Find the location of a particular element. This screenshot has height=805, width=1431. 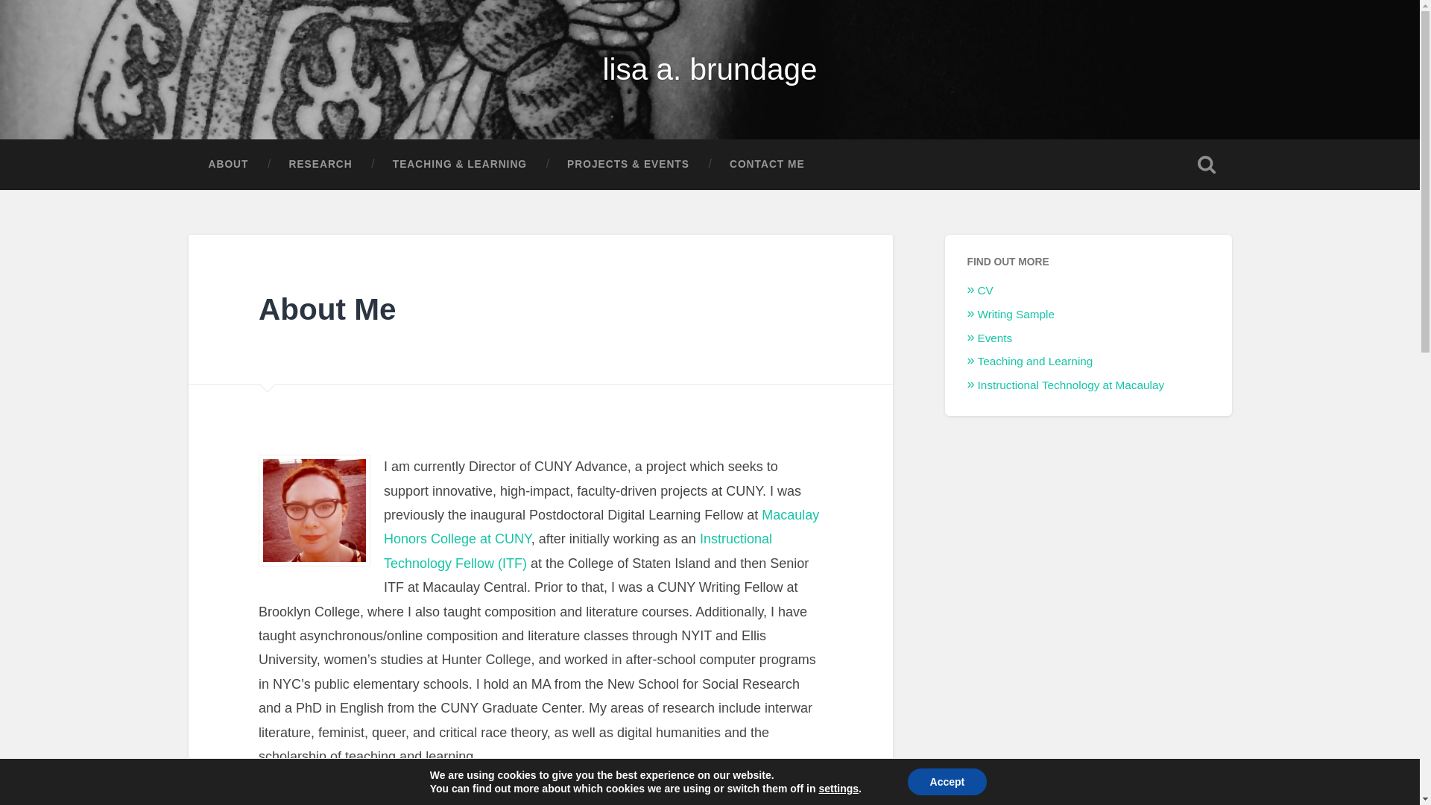

linkedprofile is located at coordinates (315, 511).